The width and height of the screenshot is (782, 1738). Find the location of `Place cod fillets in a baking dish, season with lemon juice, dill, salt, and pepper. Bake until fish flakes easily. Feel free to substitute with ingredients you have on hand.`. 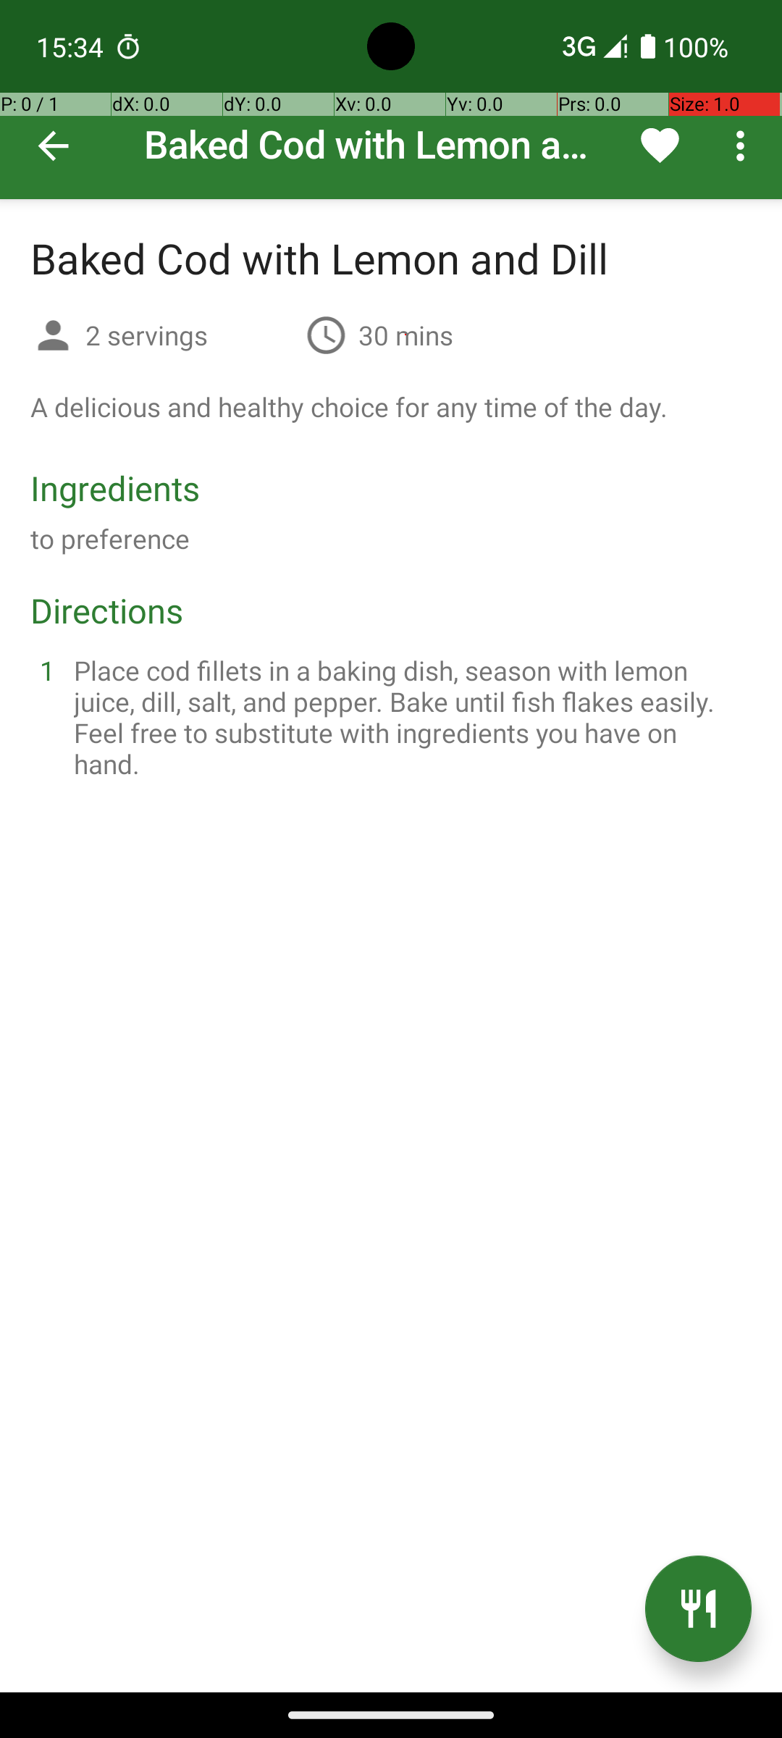

Place cod fillets in a baking dish, season with lemon juice, dill, salt, and pepper. Bake until fish flakes easily. Feel free to substitute with ingredients you have on hand. is located at coordinates (408, 717).